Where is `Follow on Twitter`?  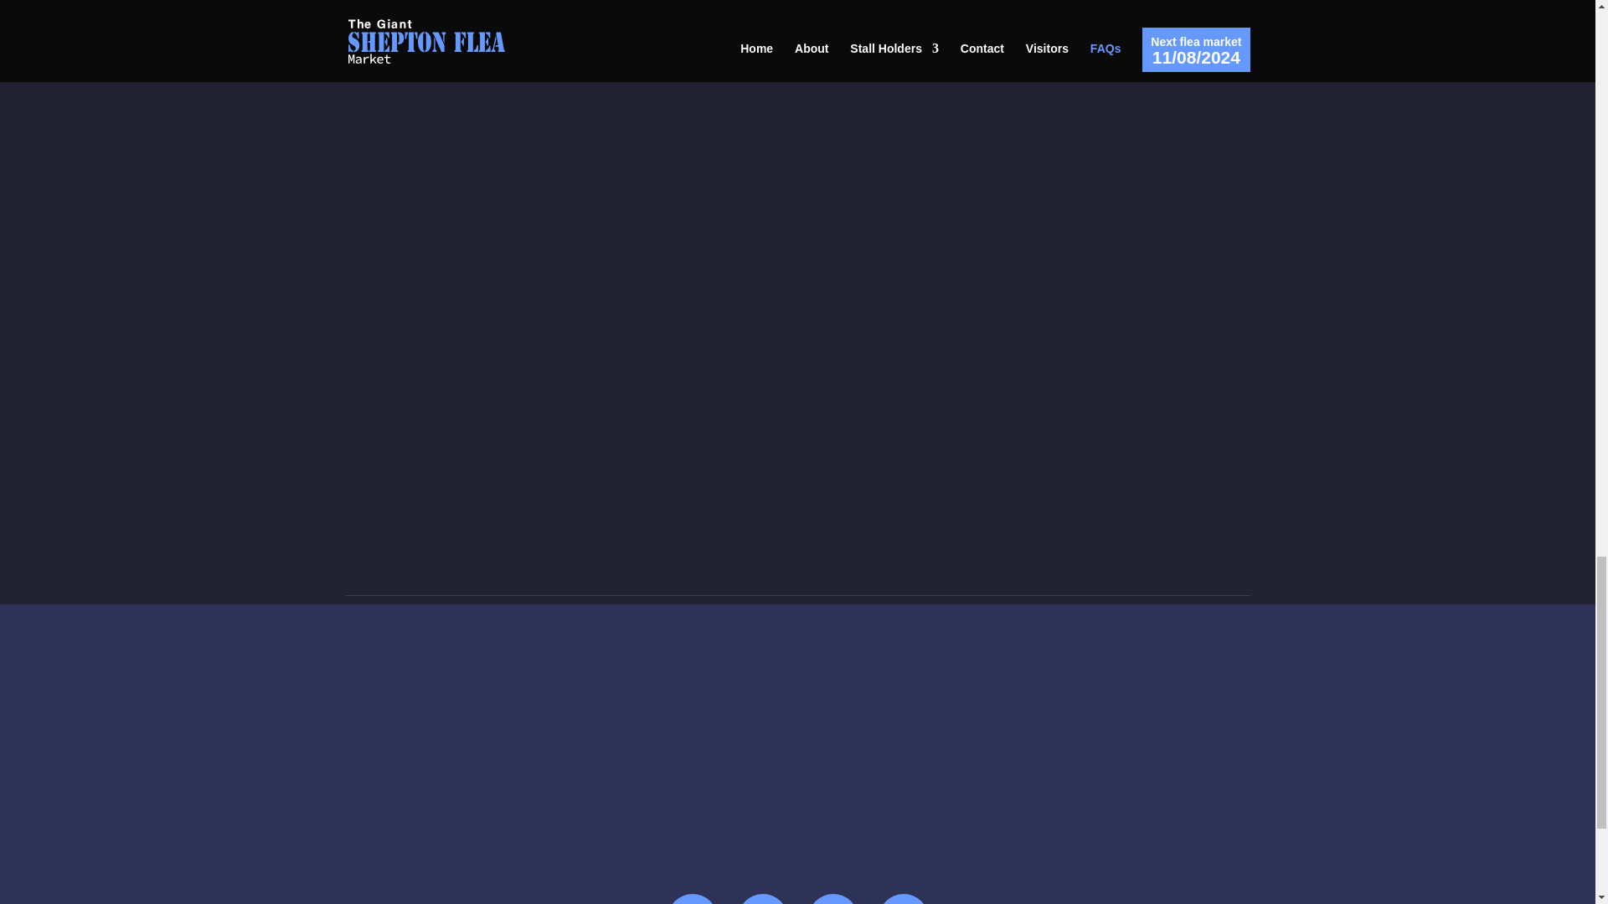 Follow on Twitter is located at coordinates (762, 899).